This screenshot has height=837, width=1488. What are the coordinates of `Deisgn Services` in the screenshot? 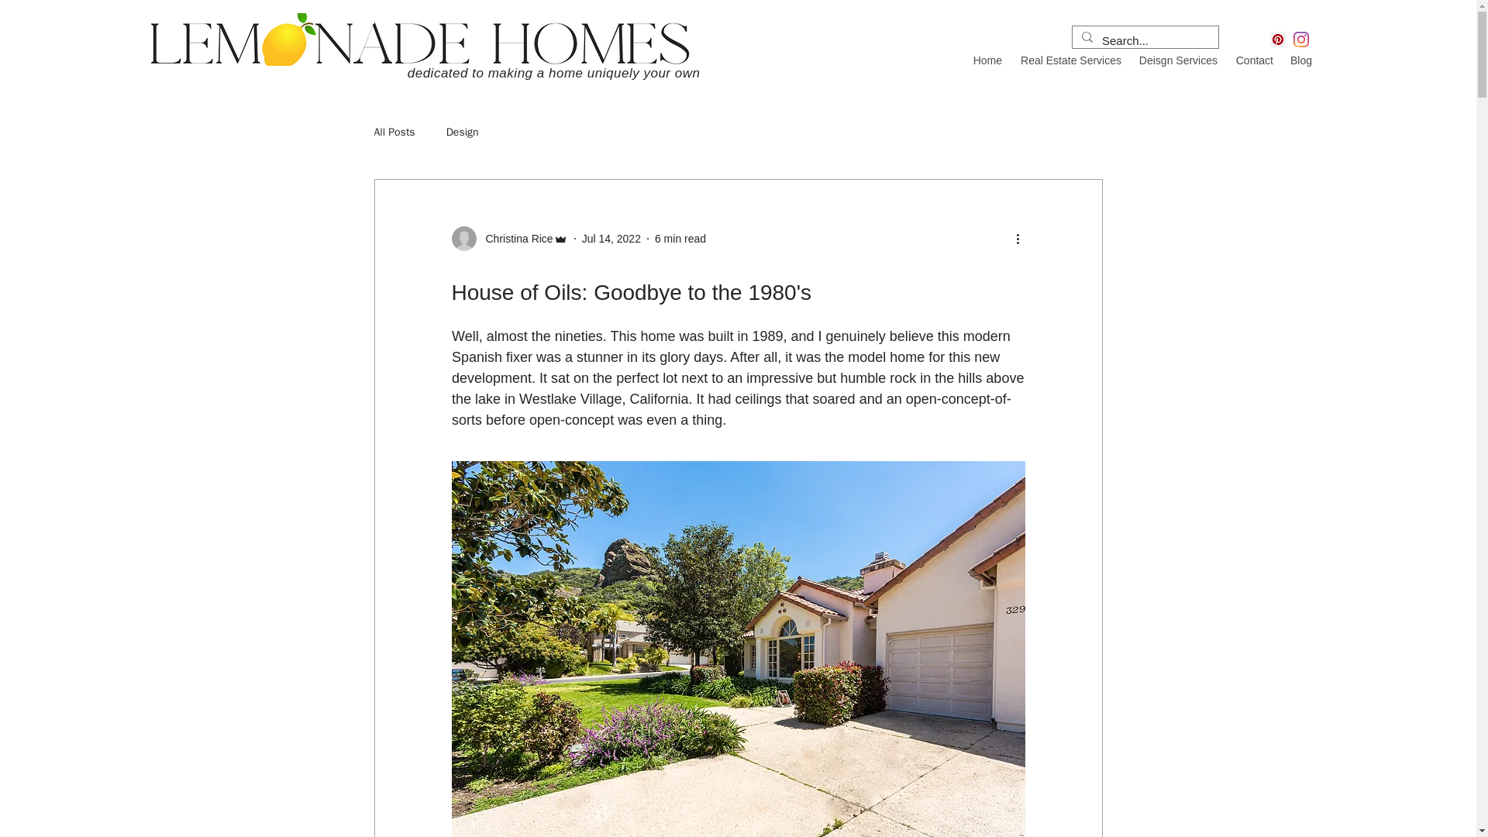 It's located at (1176, 60).